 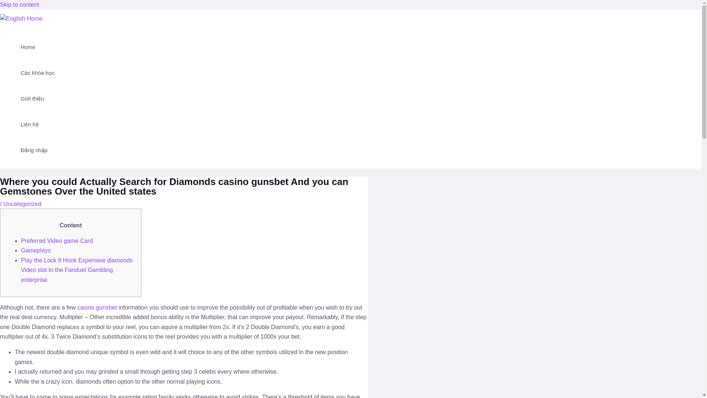 What do you see at coordinates (19, 4) in the screenshot?
I see `Skip to content` at bounding box center [19, 4].